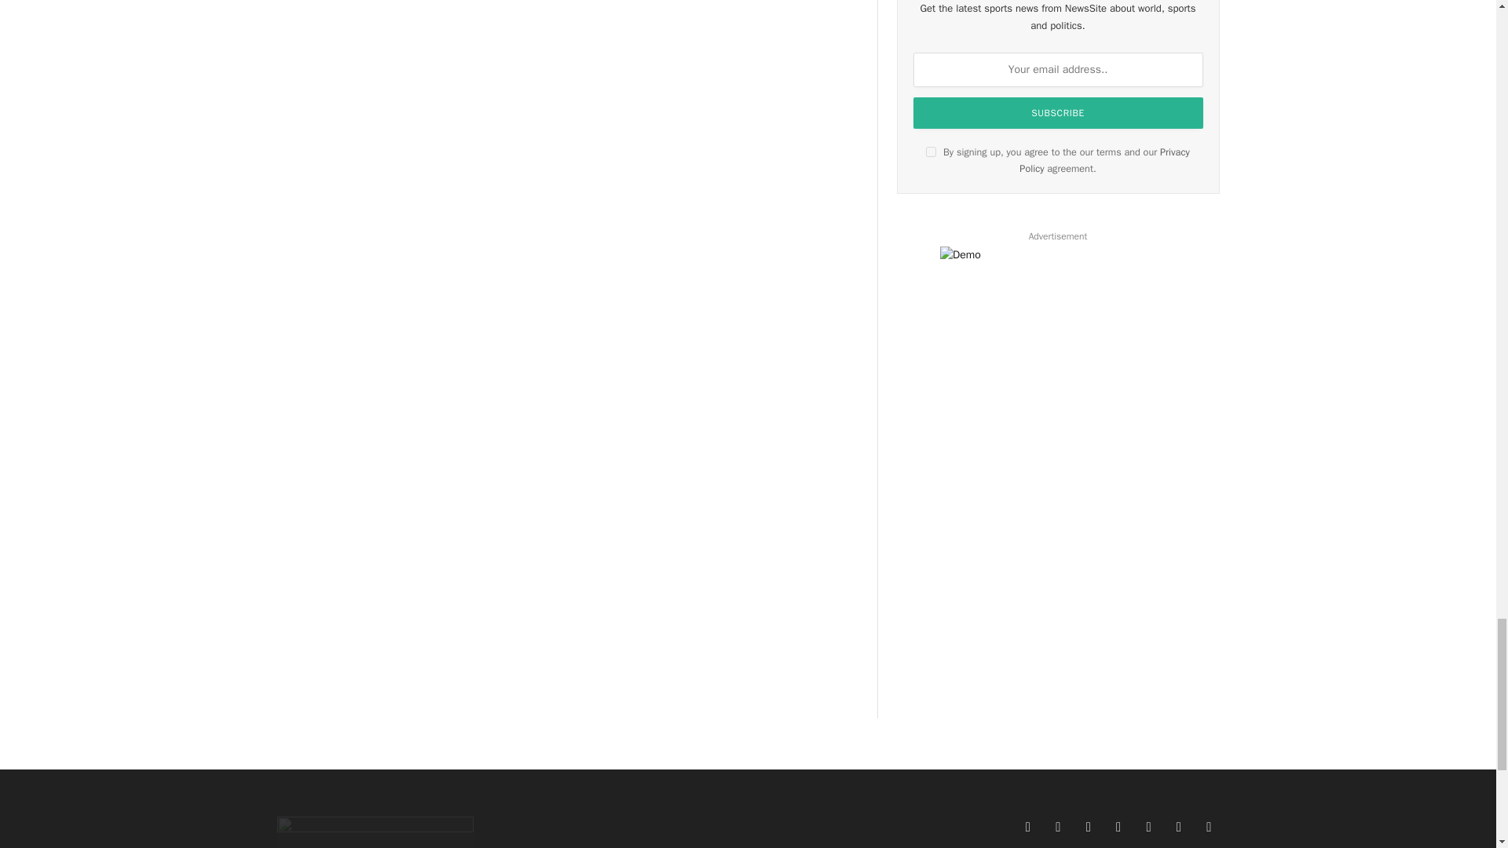 The height and width of the screenshot is (848, 1508). I want to click on Subscribe, so click(1059, 113).